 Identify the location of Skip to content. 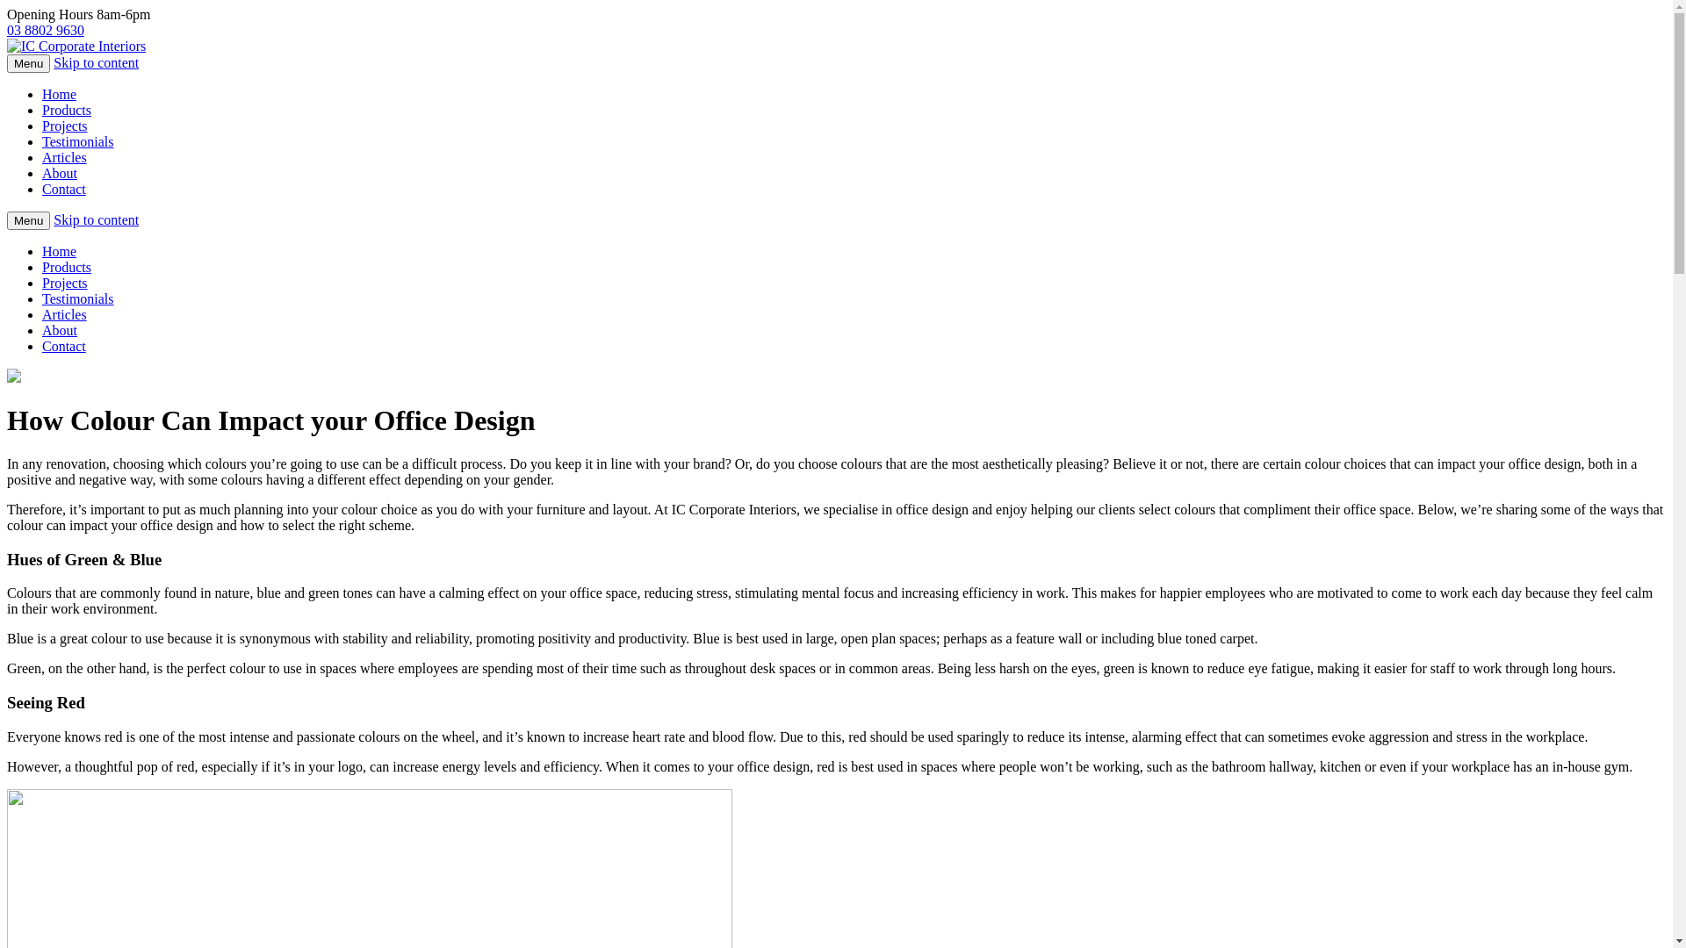
(97, 219).